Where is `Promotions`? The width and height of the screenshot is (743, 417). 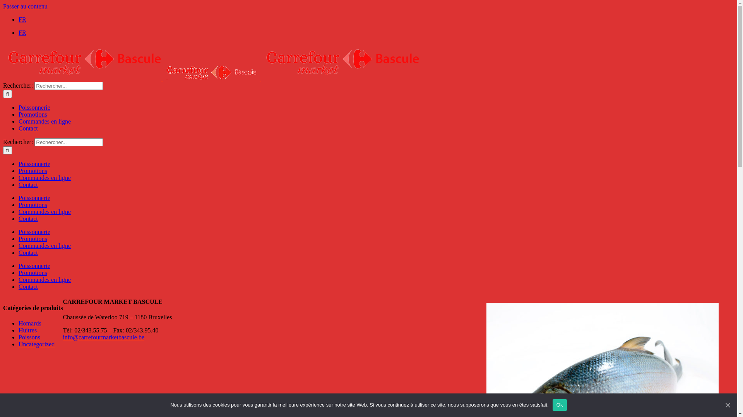 Promotions is located at coordinates (33, 273).